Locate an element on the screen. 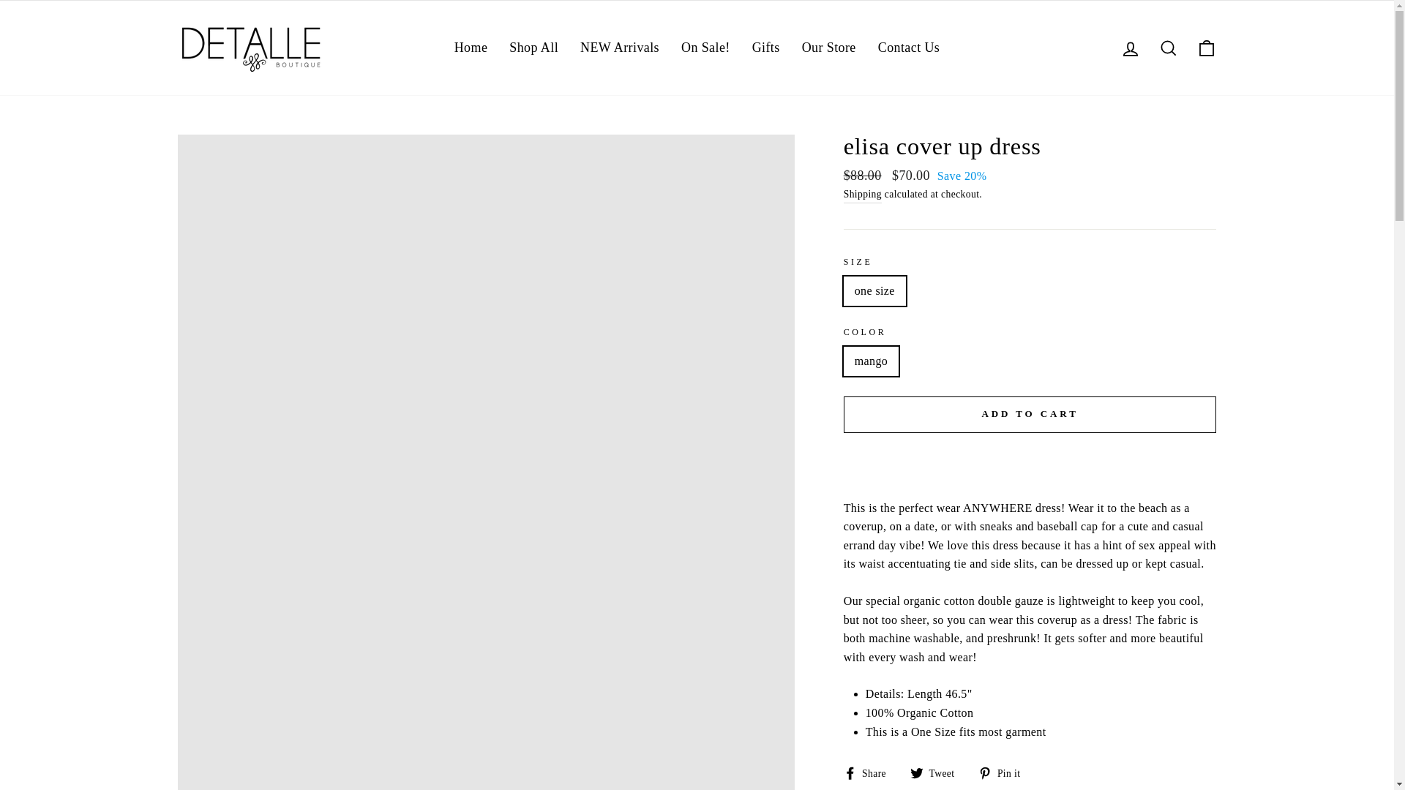 The image size is (1405, 790). Share on Facebook is located at coordinates (871, 772).